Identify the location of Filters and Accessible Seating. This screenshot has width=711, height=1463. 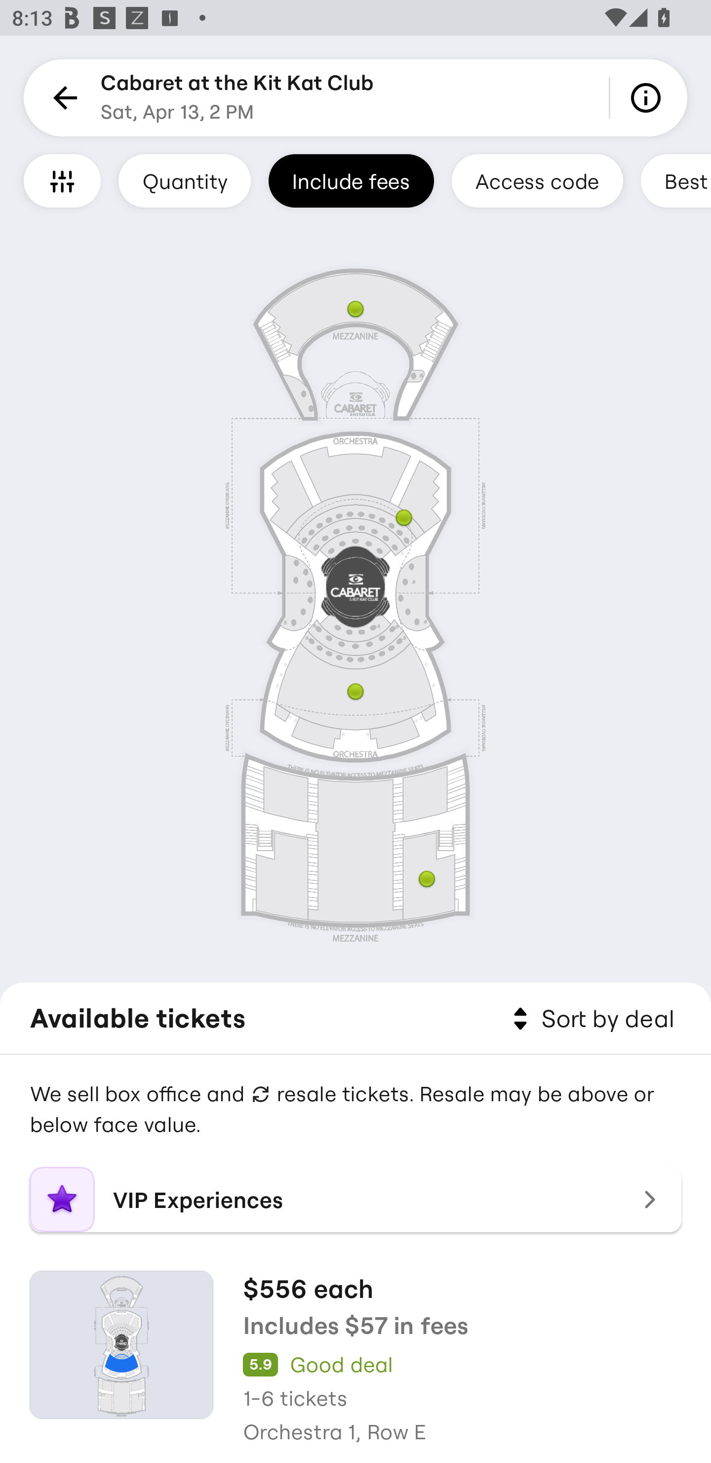
(62, 180).